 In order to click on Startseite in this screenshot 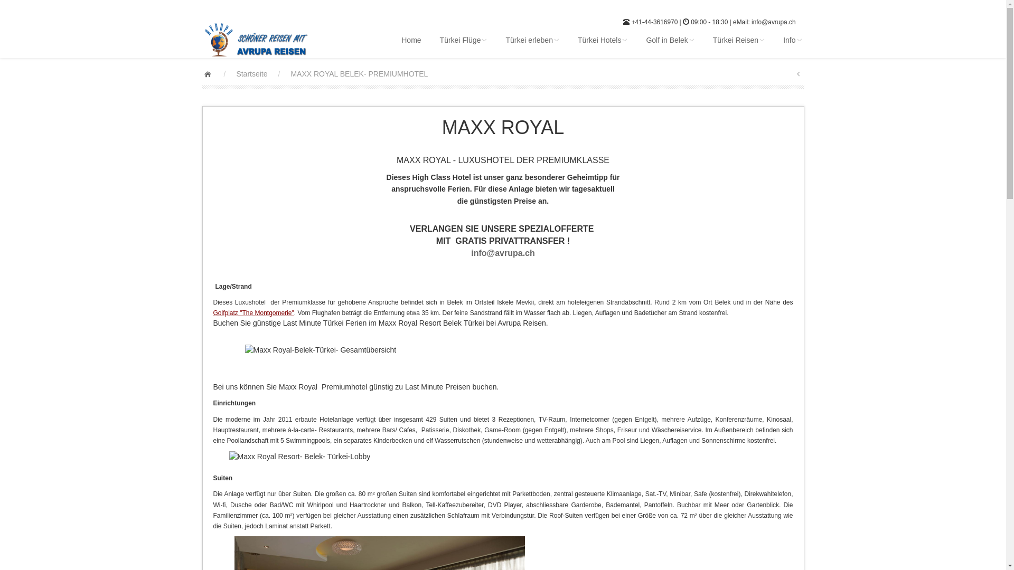, I will do `click(251, 74)`.